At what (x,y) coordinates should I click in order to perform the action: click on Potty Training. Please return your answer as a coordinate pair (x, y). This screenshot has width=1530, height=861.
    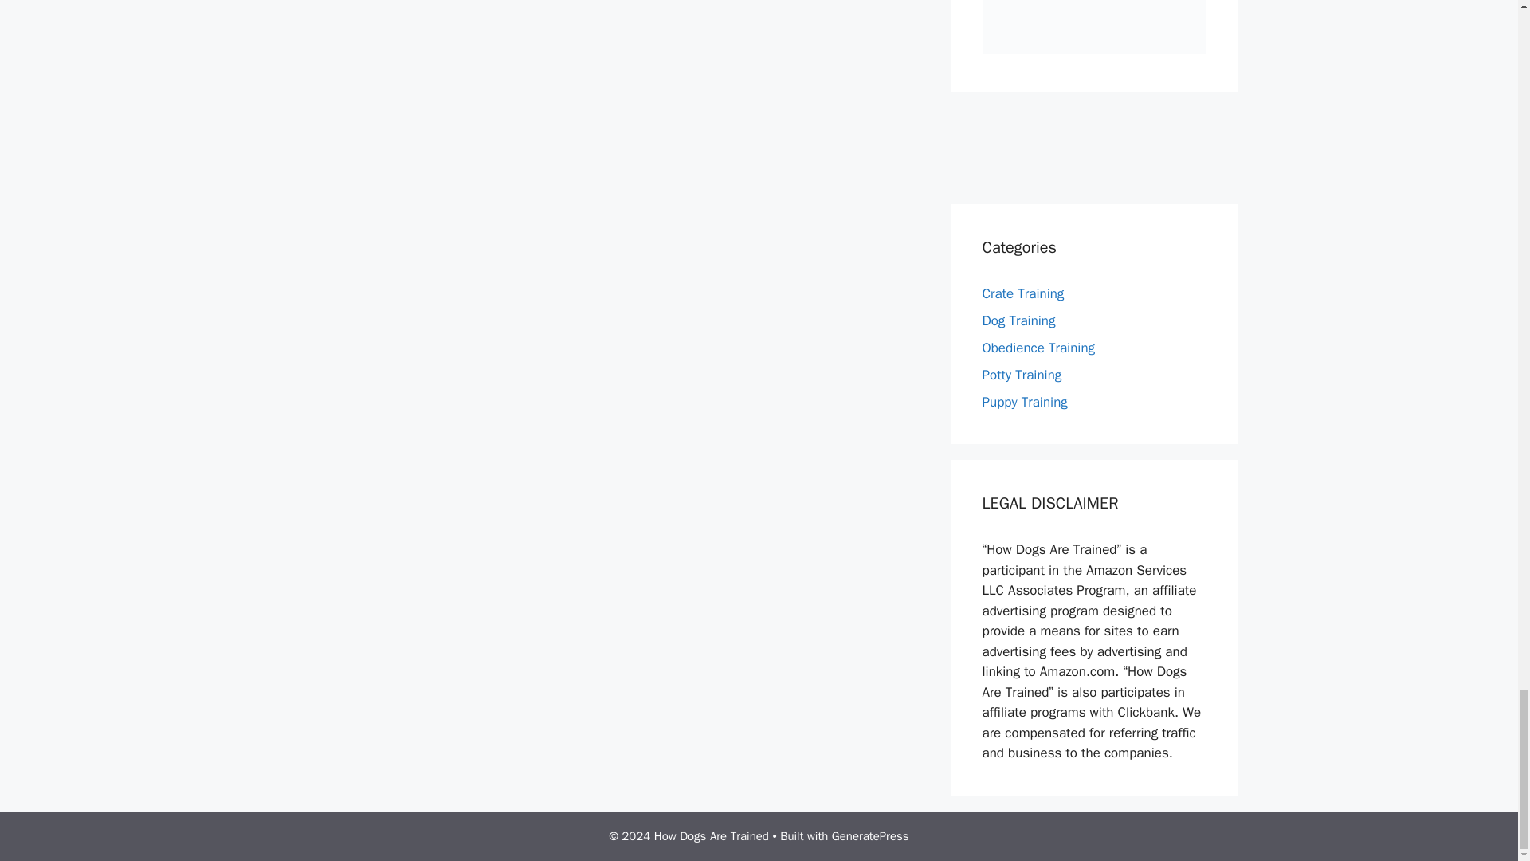
    Looking at the image, I should click on (1022, 375).